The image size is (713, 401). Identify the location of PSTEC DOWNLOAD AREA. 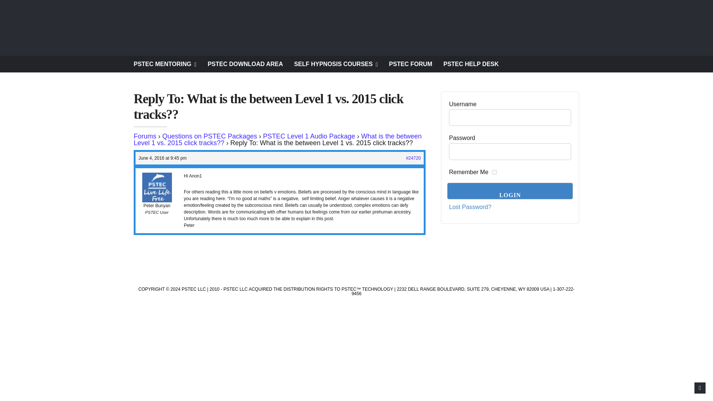
(245, 64).